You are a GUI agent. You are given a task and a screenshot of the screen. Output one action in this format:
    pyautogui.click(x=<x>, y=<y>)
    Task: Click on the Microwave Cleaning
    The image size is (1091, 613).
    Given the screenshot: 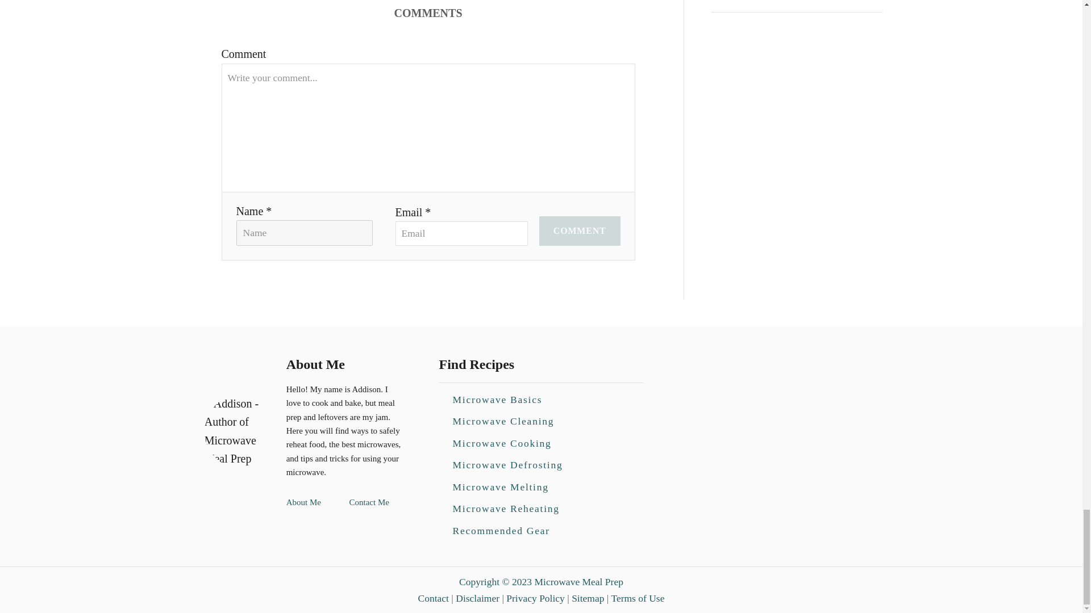 What is the action you would take?
    pyautogui.click(x=502, y=421)
    